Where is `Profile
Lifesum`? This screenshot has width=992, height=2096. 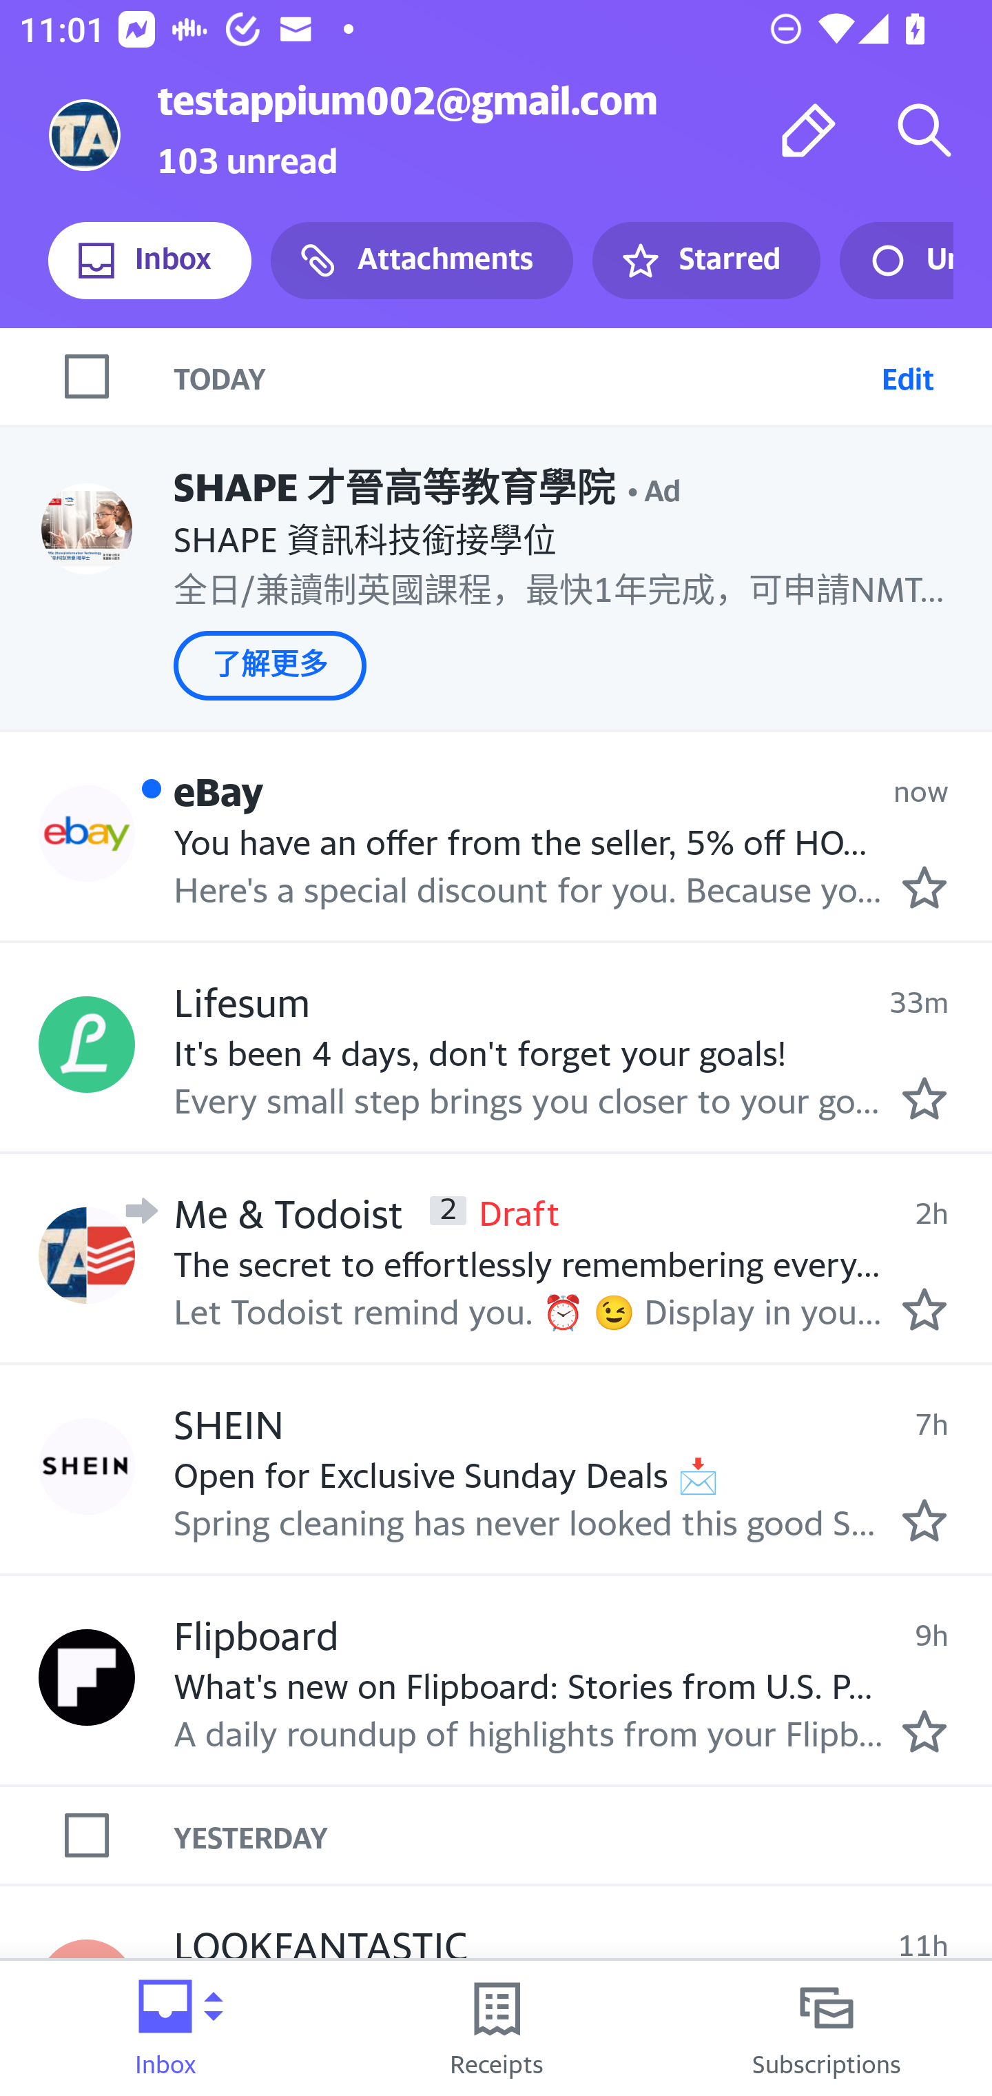
Profile
Lifesum is located at coordinates (87, 1044).